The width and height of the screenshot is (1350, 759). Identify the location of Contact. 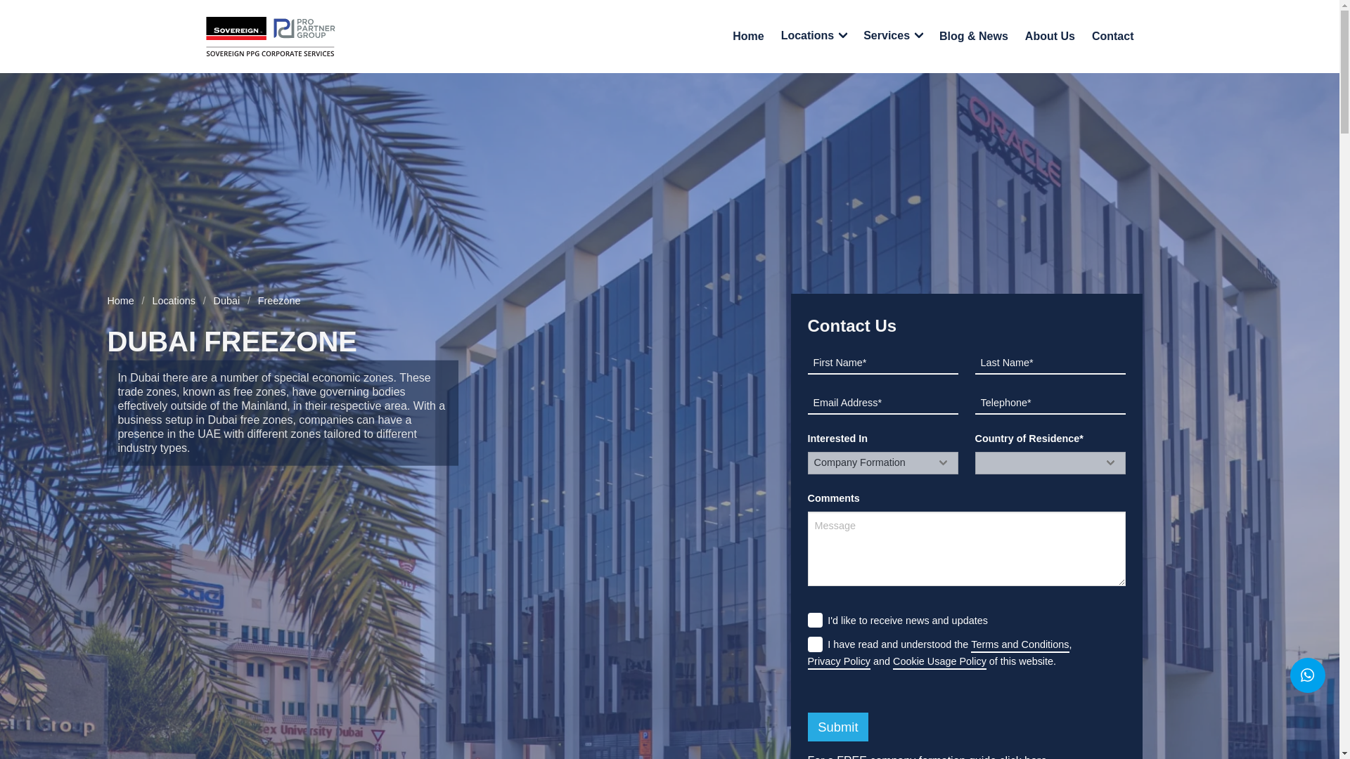
(1112, 37).